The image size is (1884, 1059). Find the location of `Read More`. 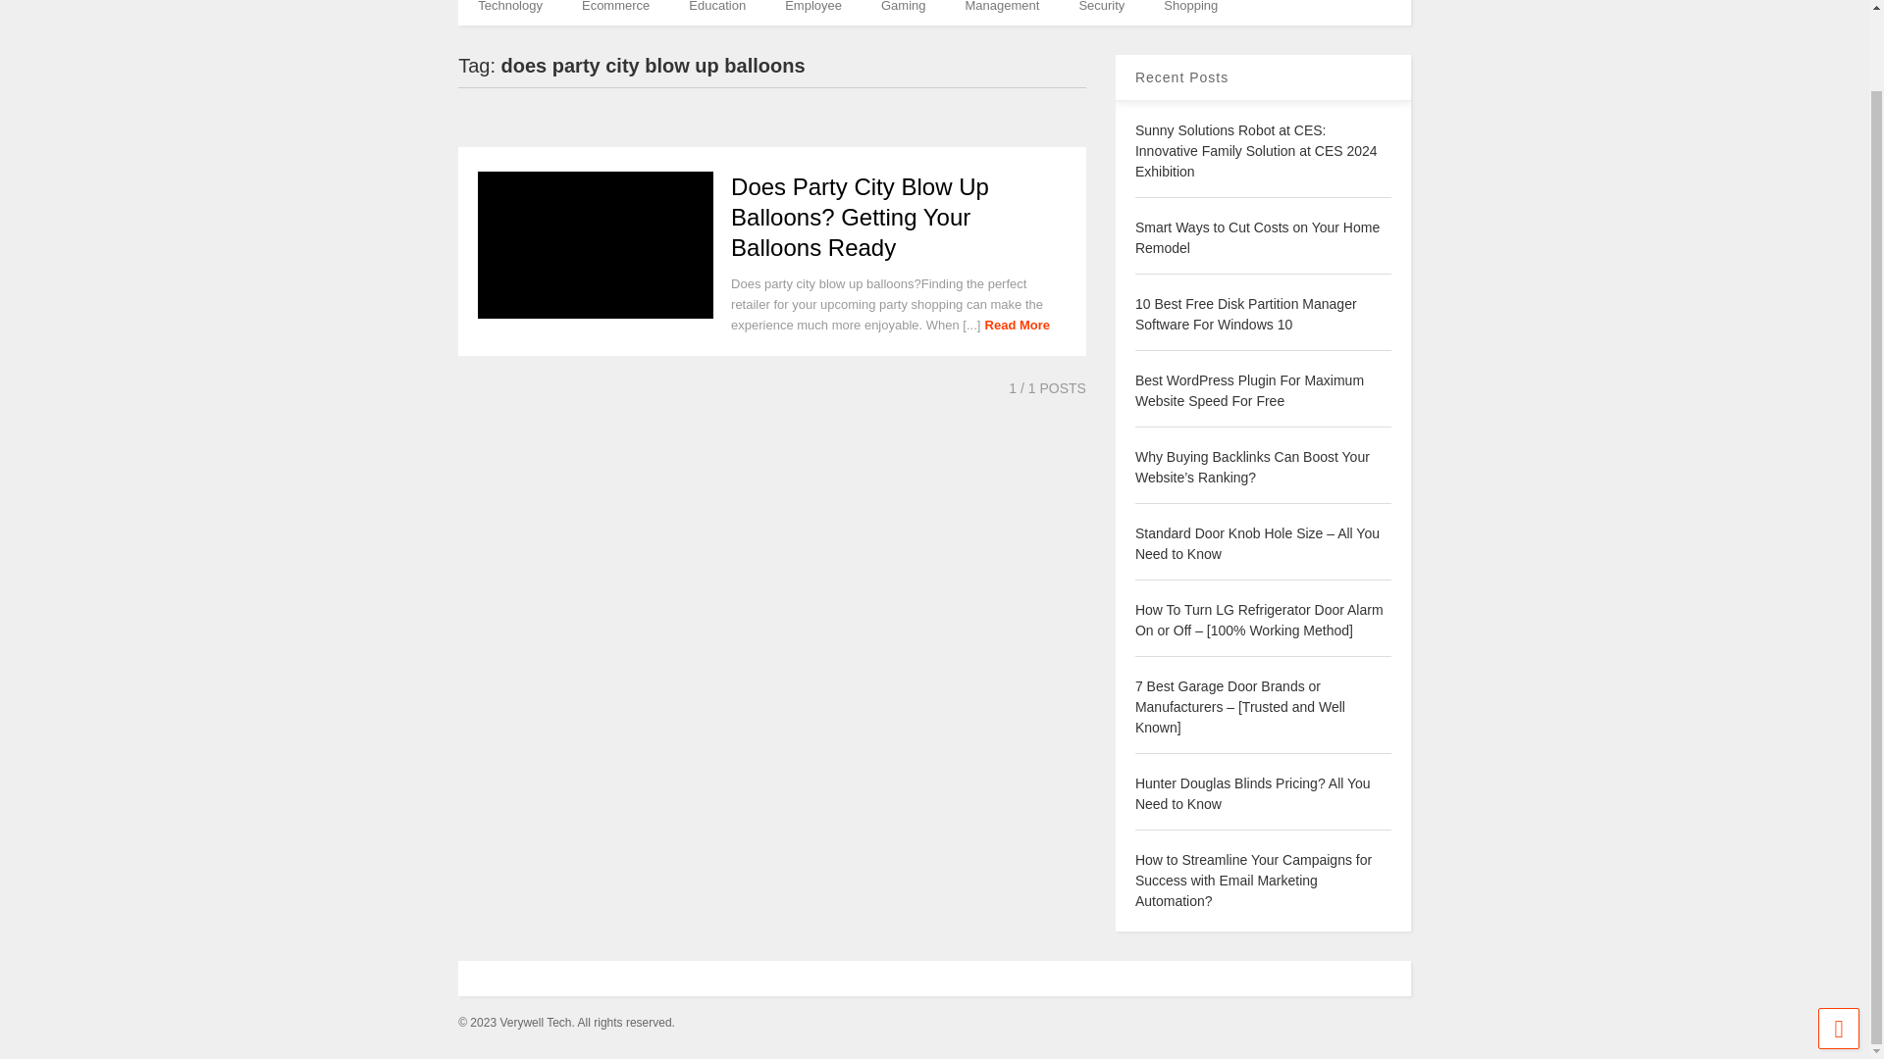

Read More is located at coordinates (1017, 326).